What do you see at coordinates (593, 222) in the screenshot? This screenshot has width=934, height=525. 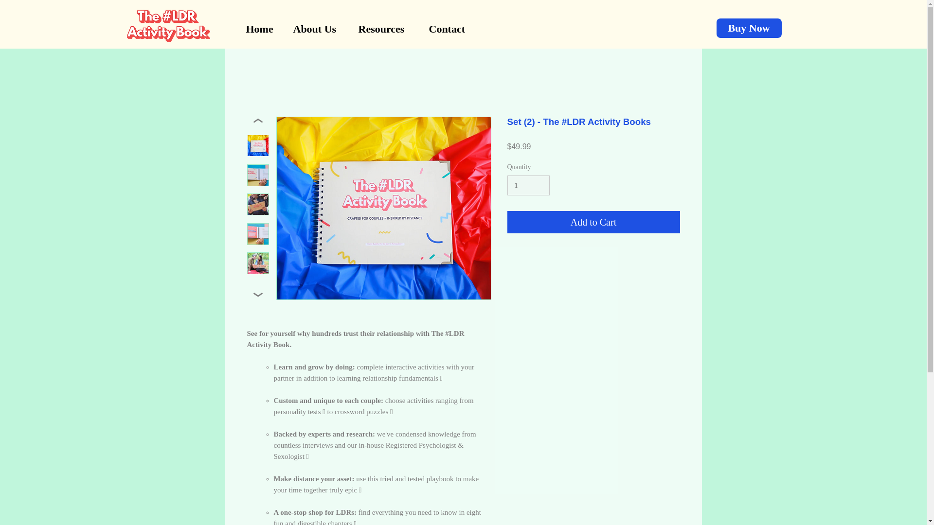 I see `Add to Cart` at bounding box center [593, 222].